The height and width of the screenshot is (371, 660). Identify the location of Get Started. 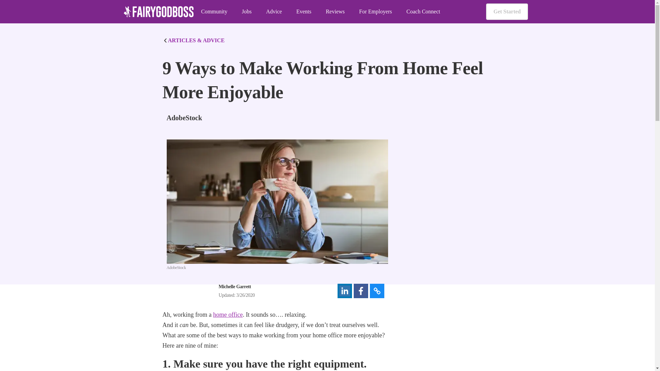
(507, 12).